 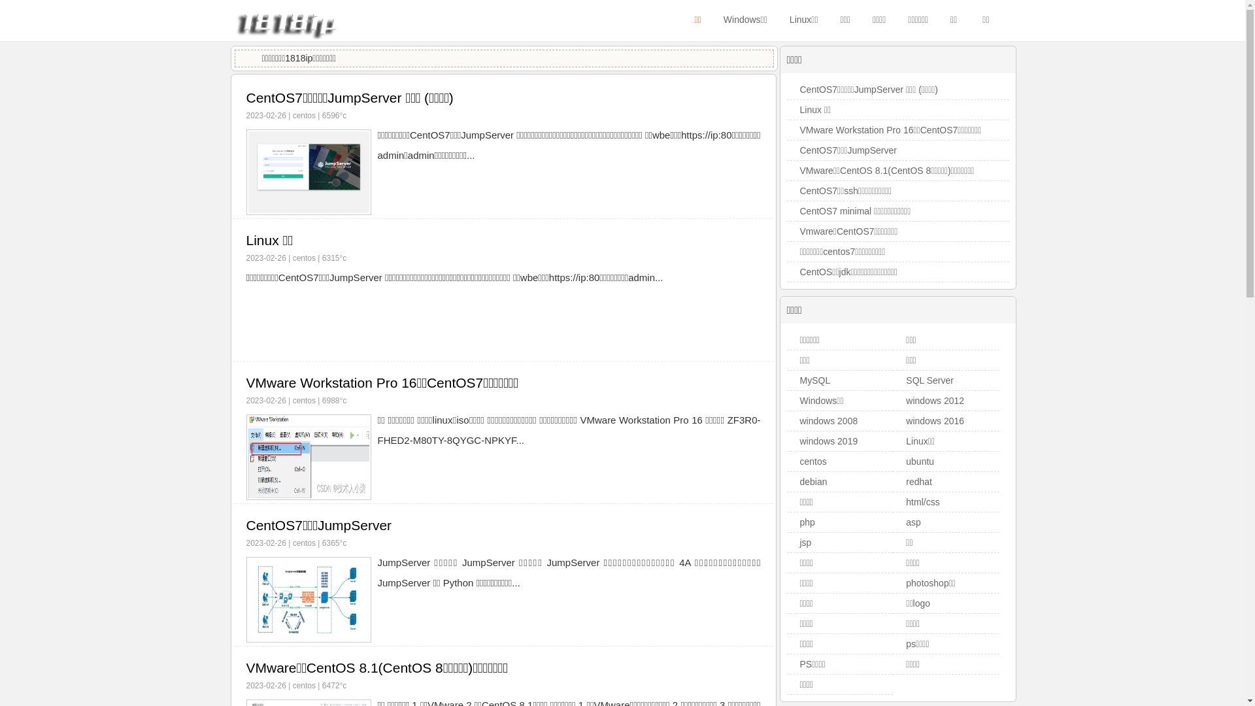 I want to click on ubuntu, so click(x=920, y=462).